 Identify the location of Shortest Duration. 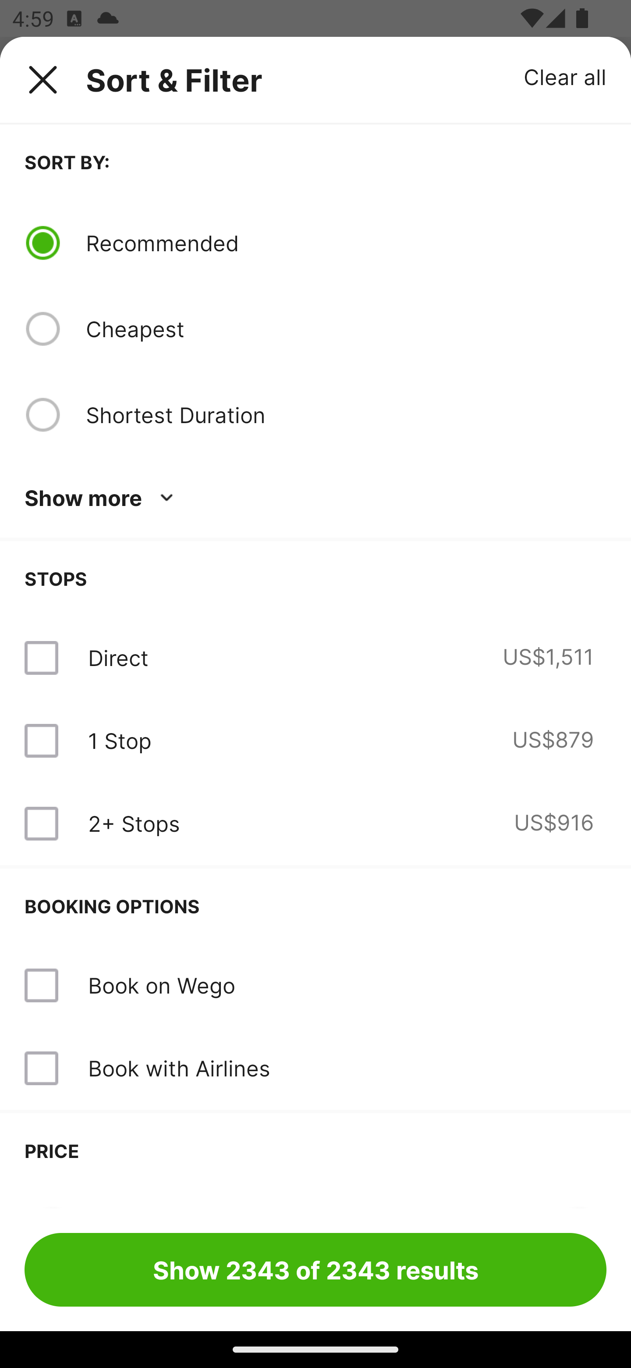
(346, 414).